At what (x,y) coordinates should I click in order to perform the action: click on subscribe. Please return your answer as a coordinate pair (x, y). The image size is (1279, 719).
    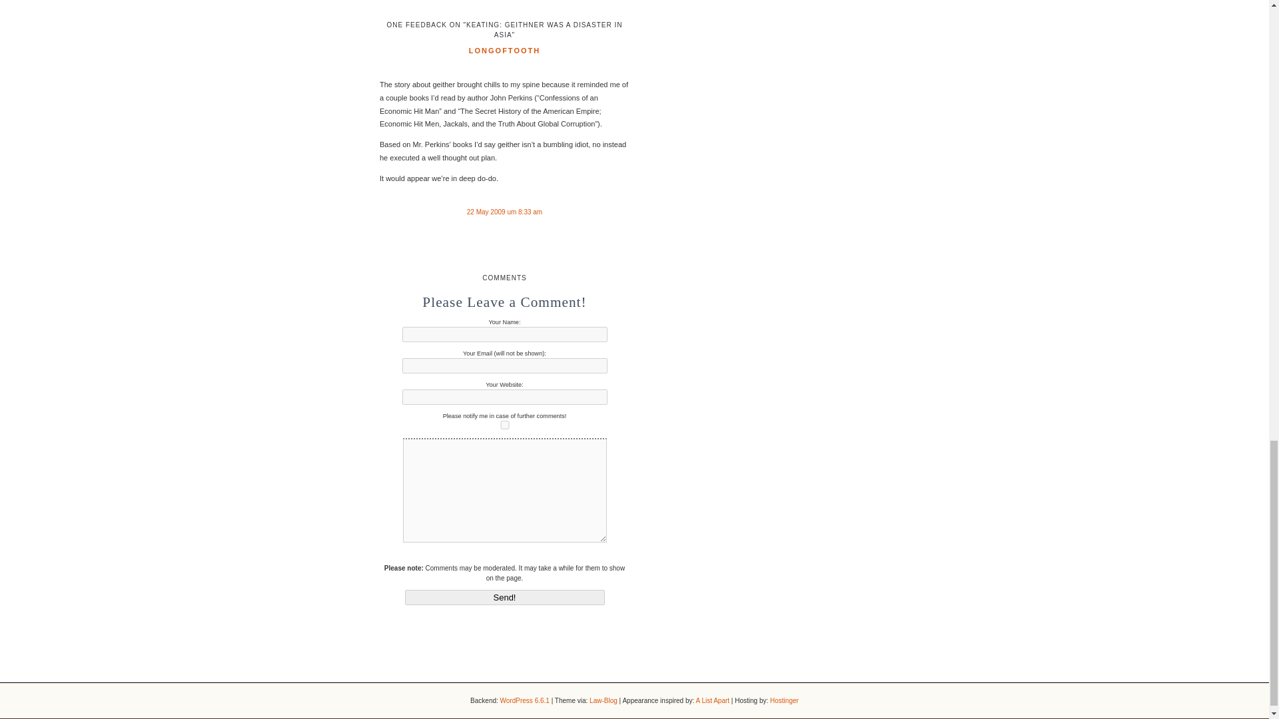
    Looking at the image, I should click on (505, 425).